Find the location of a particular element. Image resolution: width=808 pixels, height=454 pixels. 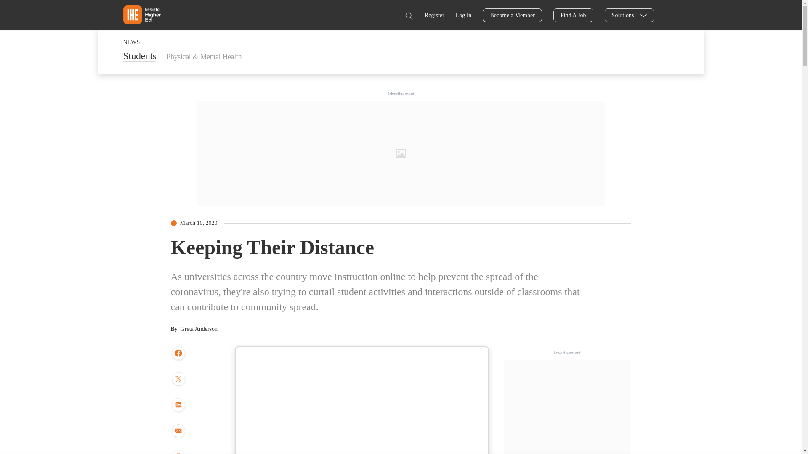

share to twitter is located at coordinates (178, 380).